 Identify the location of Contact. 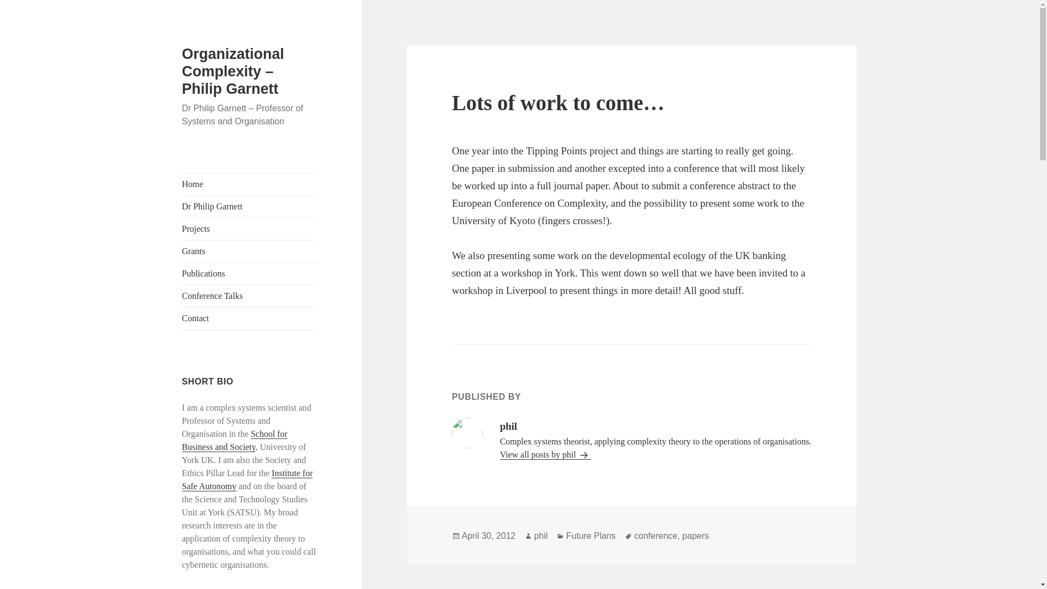
(250, 318).